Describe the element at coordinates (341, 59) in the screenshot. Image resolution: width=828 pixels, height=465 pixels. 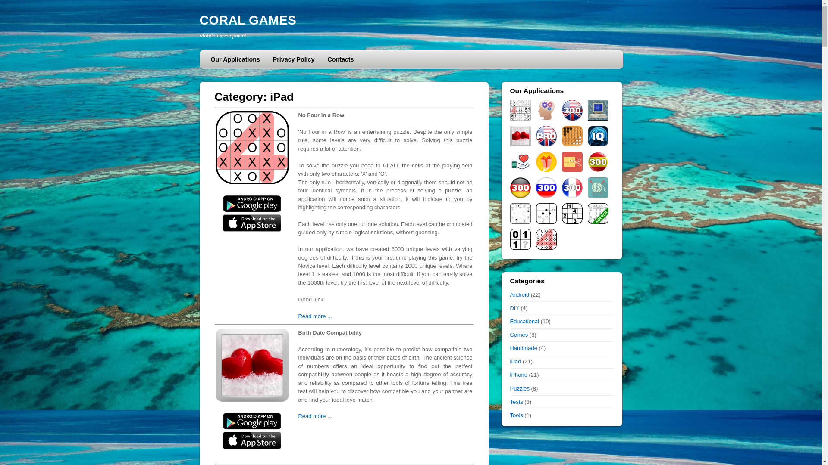
I see `Contacts` at that location.